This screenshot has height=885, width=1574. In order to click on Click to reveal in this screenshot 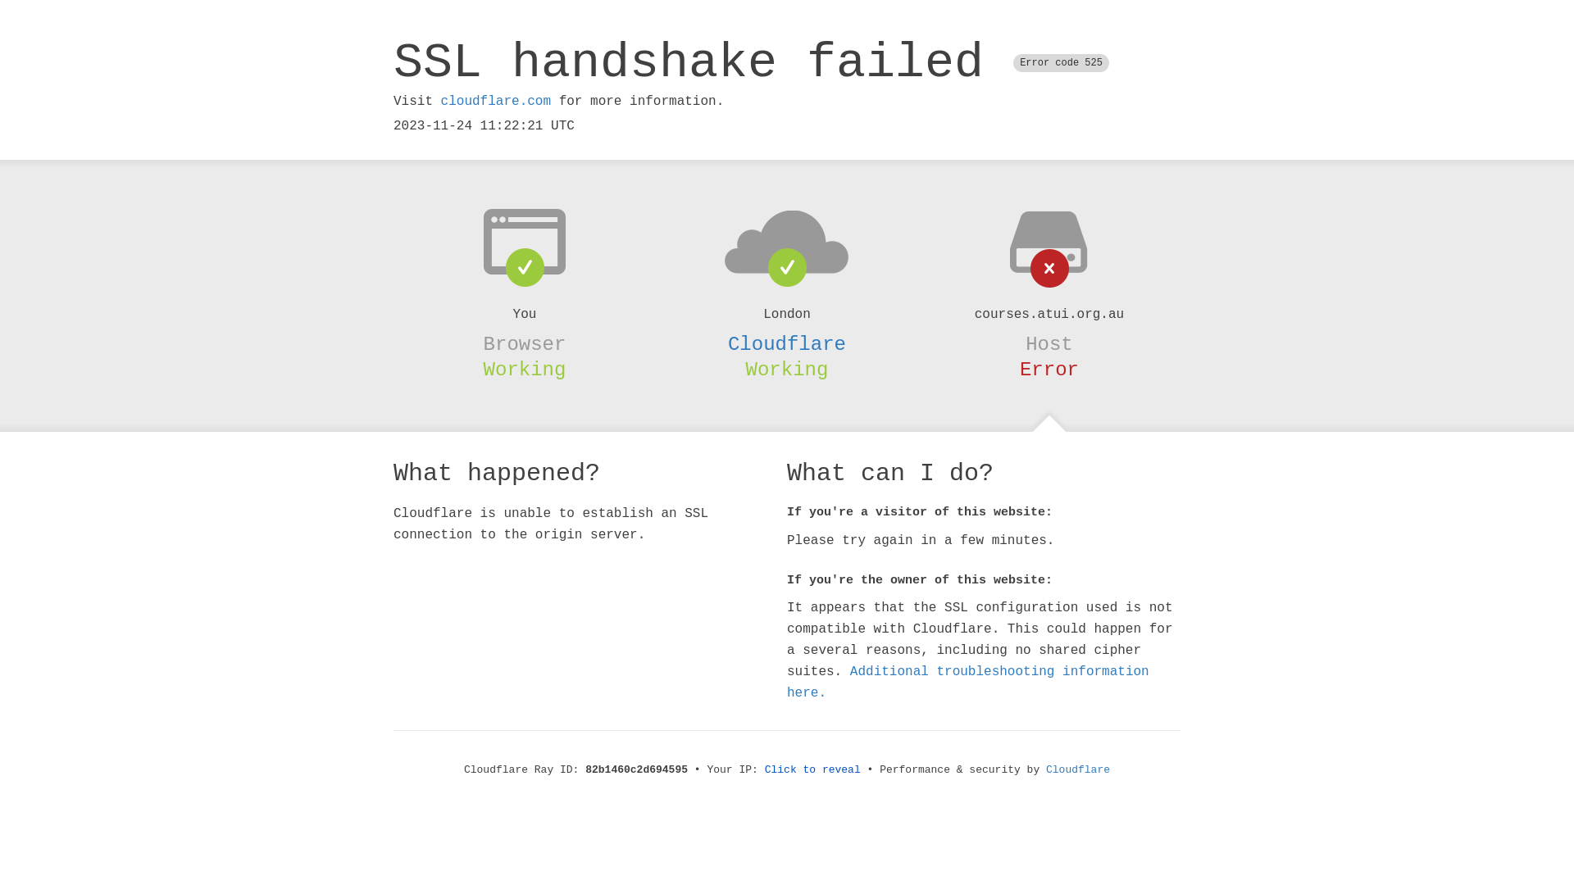, I will do `click(813, 770)`.